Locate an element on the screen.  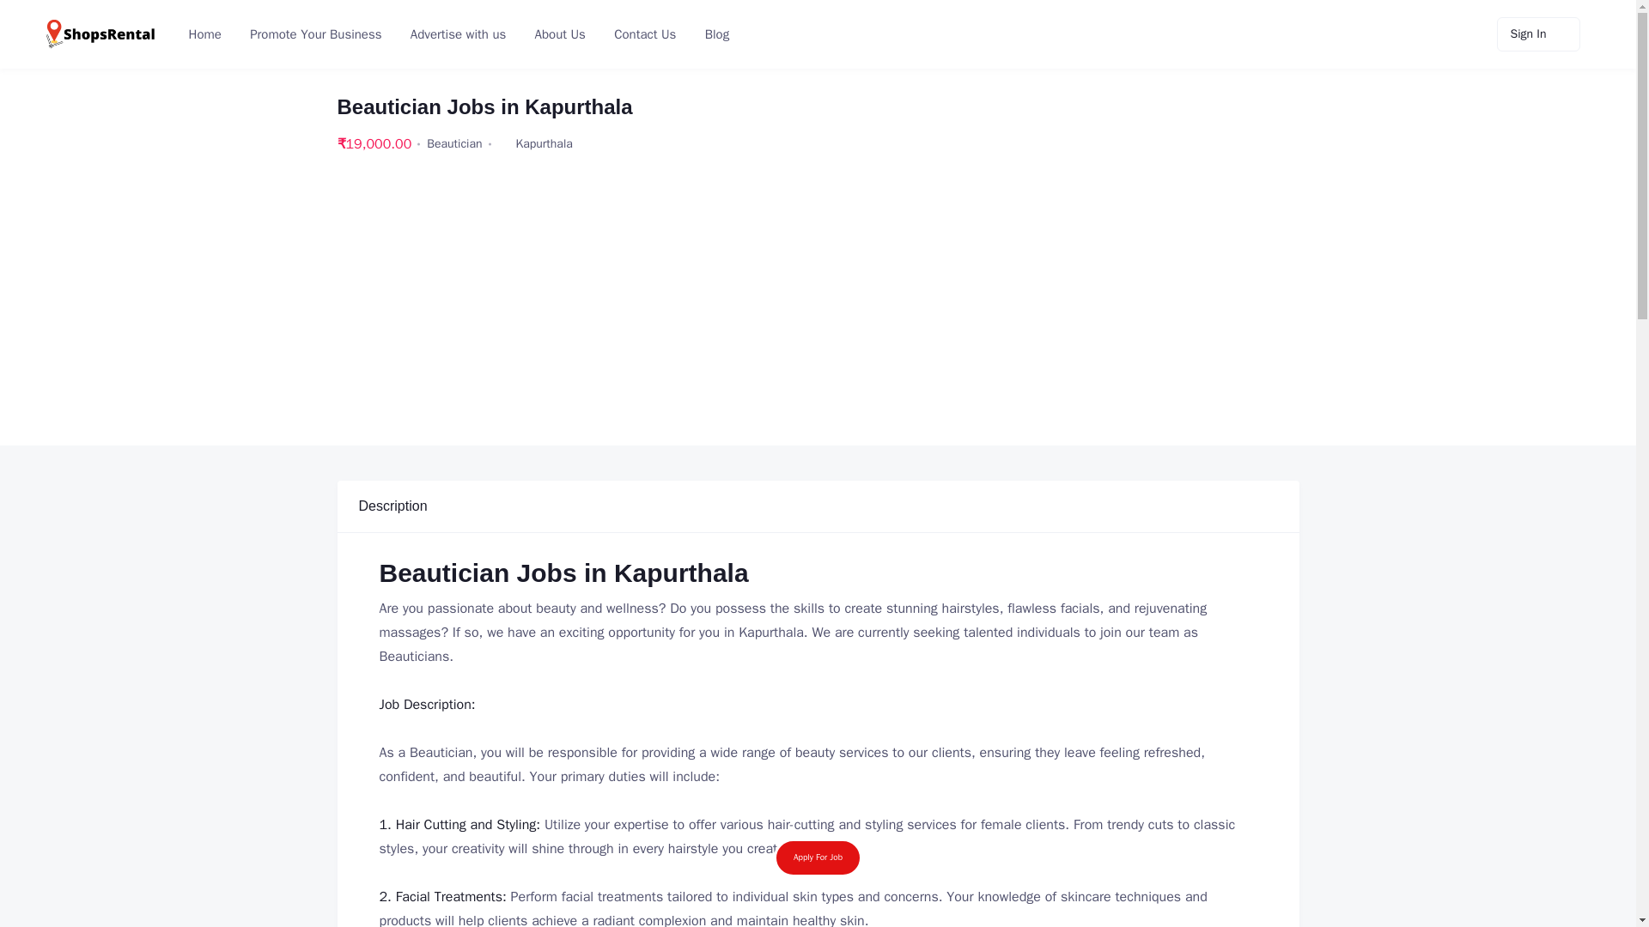
Beautician is located at coordinates (453, 144).